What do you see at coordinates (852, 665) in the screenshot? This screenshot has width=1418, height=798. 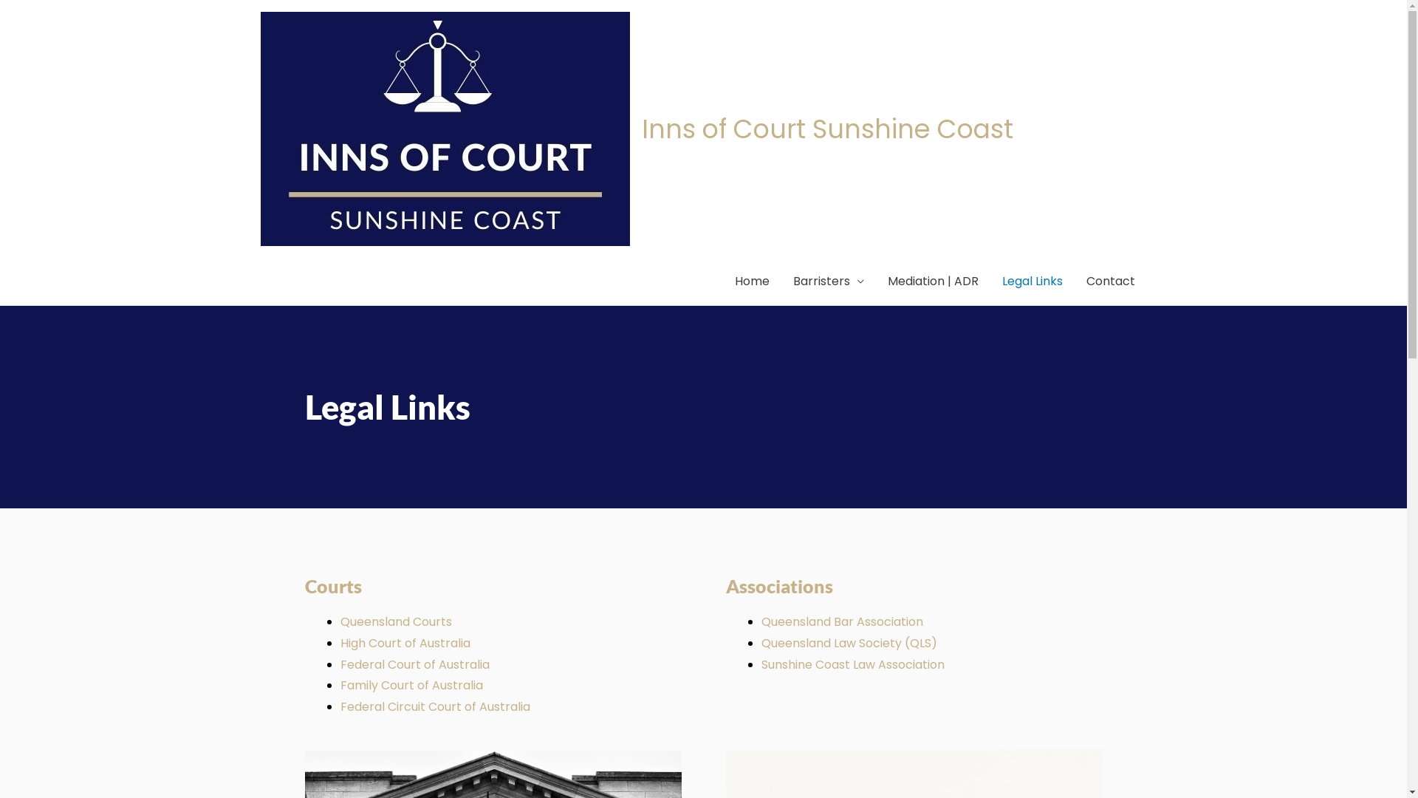 I see `Sunshine Coast Law Association` at bounding box center [852, 665].